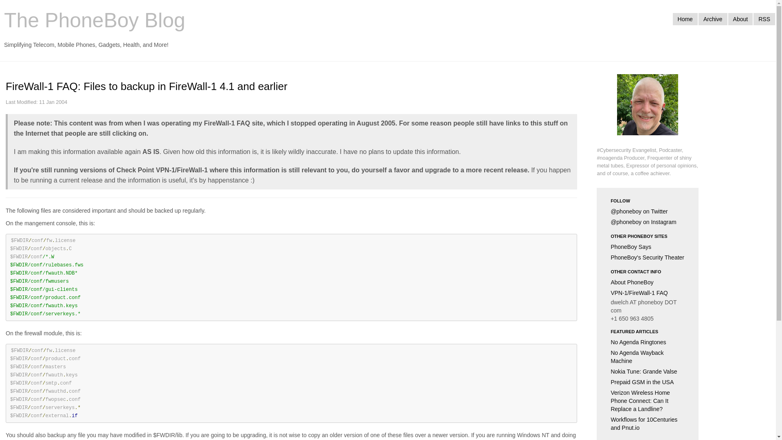 Image resolution: width=782 pixels, height=440 pixels. I want to click on RSS, so click(764, 19).